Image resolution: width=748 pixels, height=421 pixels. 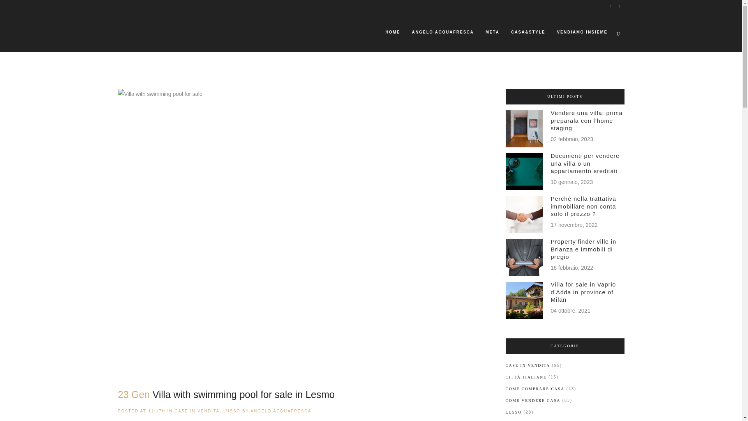 What do you see at coordinates (585, 163) in the screenshot?
I see `Documenti per vendere una villa o un appartamento ereditati` at bounding box center [585, 163].